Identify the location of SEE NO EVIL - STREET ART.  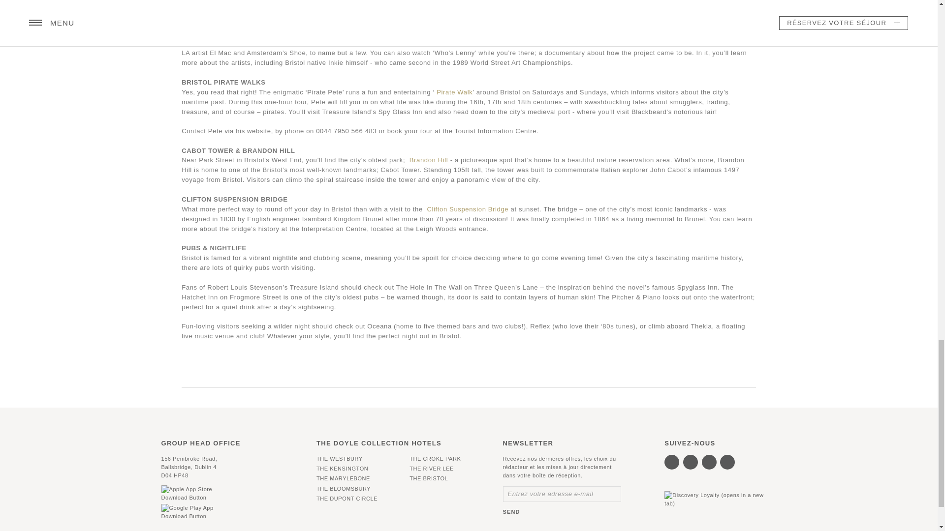
(229, 23).